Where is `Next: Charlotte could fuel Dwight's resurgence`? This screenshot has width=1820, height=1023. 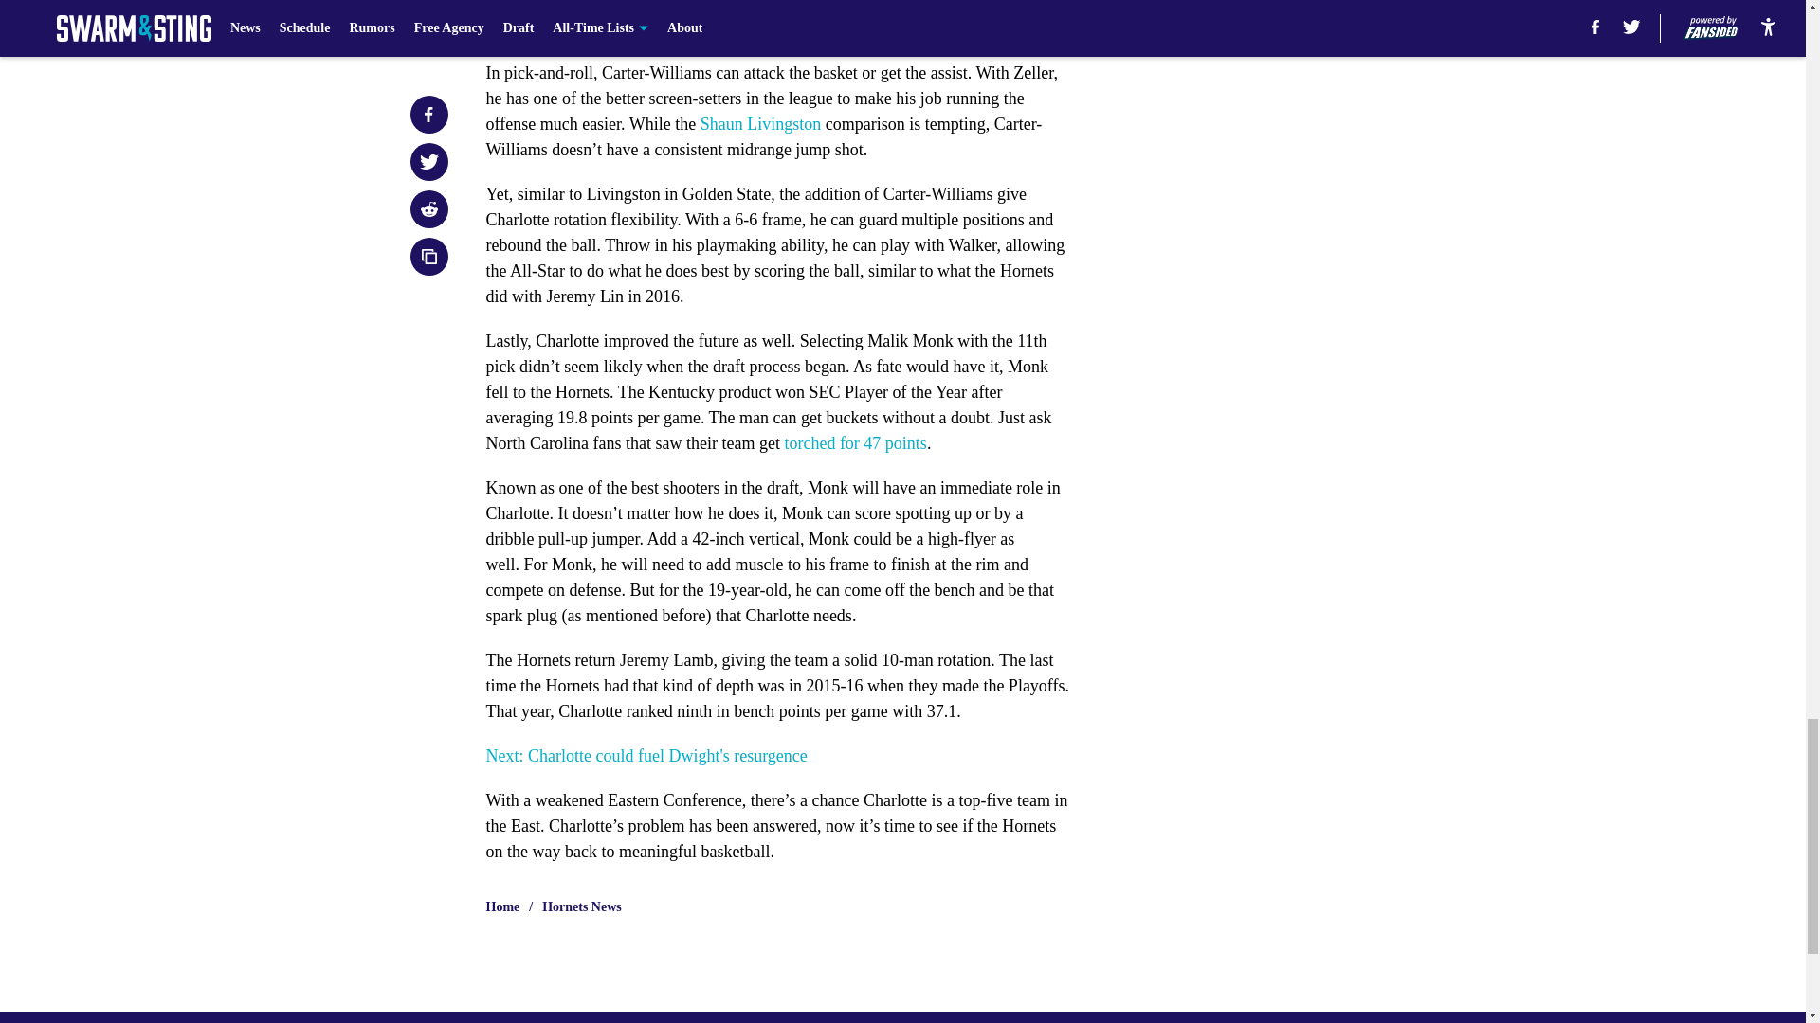 Next: Charlotte could fuel Dwight's resurgence is located at coordinates (646, 756).